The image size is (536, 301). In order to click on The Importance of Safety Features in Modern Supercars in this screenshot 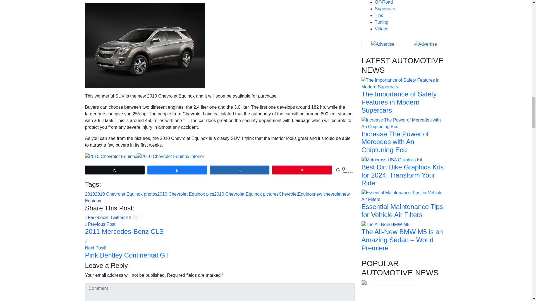, I will do `click(404, 83)`.